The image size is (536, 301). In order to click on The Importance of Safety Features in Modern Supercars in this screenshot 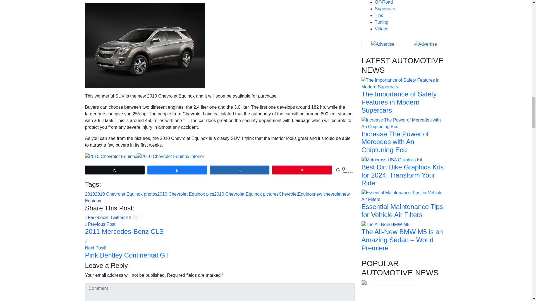, I will do `click(404, 83)`.